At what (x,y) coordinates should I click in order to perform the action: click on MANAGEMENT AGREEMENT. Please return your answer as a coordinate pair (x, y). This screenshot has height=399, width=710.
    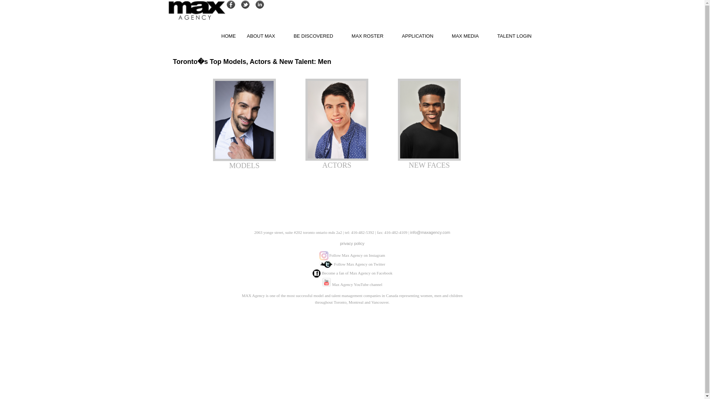
    Looking at the image, I should click on (265, 69).